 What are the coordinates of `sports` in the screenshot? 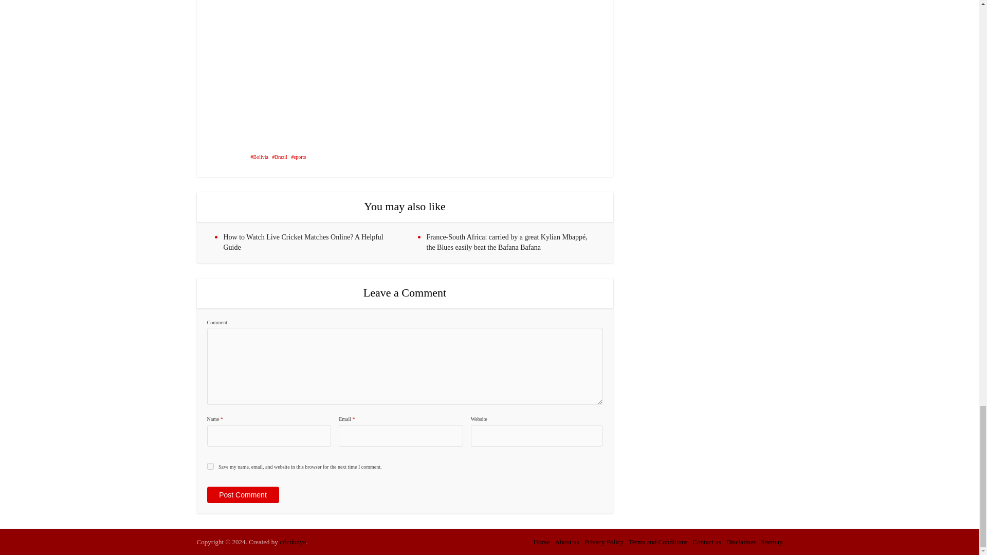 It's located at (298, 157).